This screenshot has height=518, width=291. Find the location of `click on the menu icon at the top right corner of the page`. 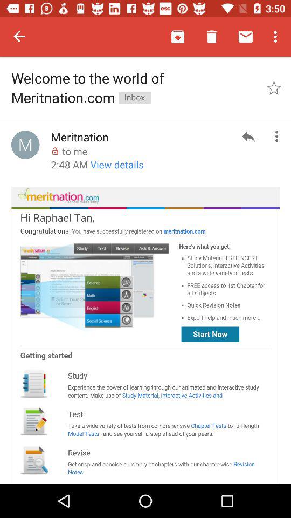

click on the menu icon at the top right corner of the page is located at coordinates (277, 37).